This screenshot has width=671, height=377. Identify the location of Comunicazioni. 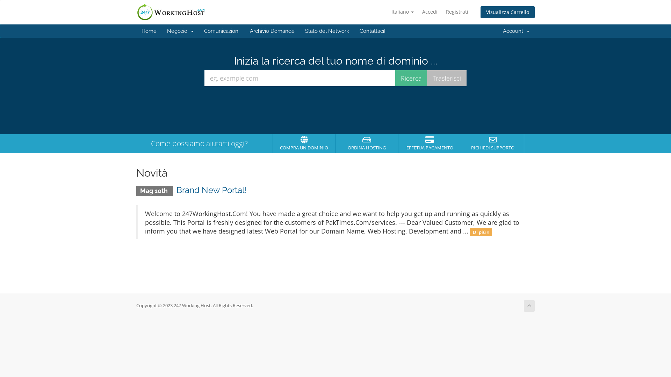
(222, 31).